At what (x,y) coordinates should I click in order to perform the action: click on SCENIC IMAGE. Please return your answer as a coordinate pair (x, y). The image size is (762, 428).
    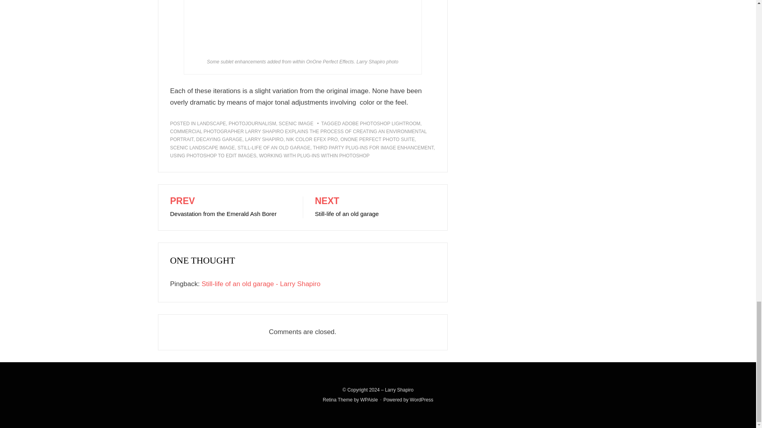
    Looking at the image, I should click on (296, 123).